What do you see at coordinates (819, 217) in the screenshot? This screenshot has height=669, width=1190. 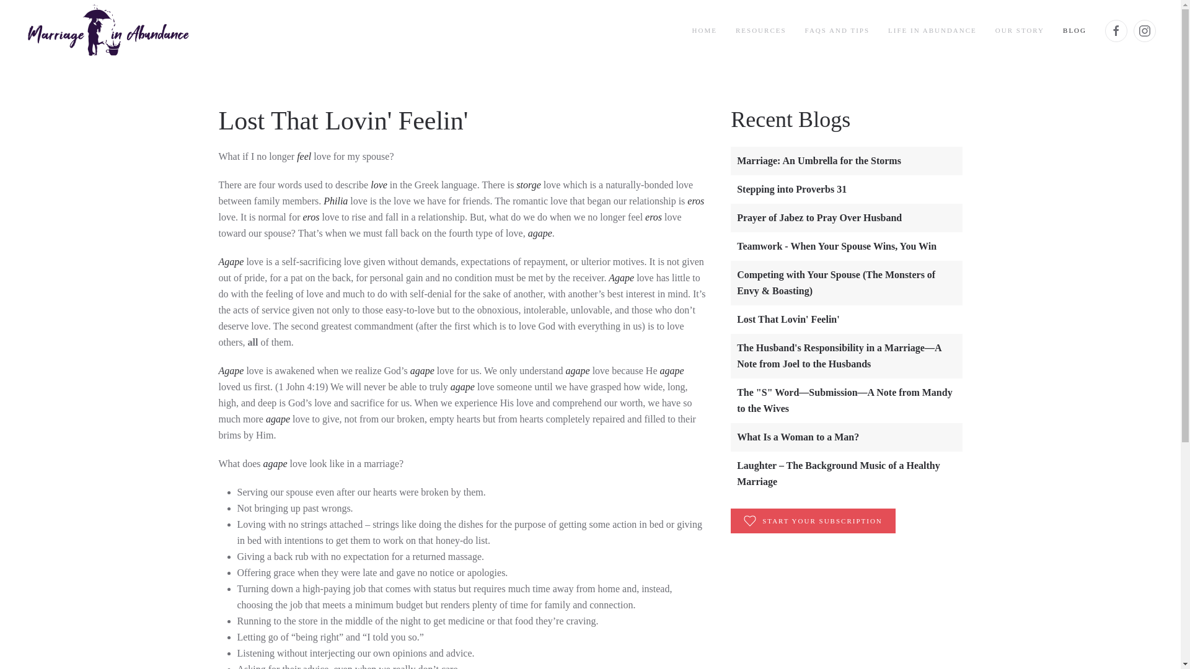 I see `Prayer of Jabez to Pray Over Husband` at bounding box center [819, 217].